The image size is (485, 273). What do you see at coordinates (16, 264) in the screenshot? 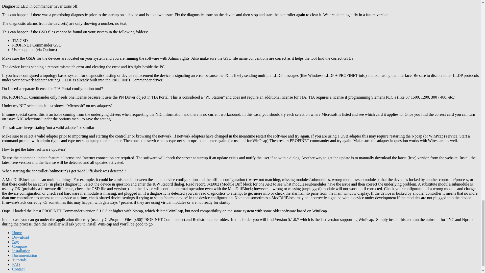
I see `FAQ` at bounding box center [16, 264].